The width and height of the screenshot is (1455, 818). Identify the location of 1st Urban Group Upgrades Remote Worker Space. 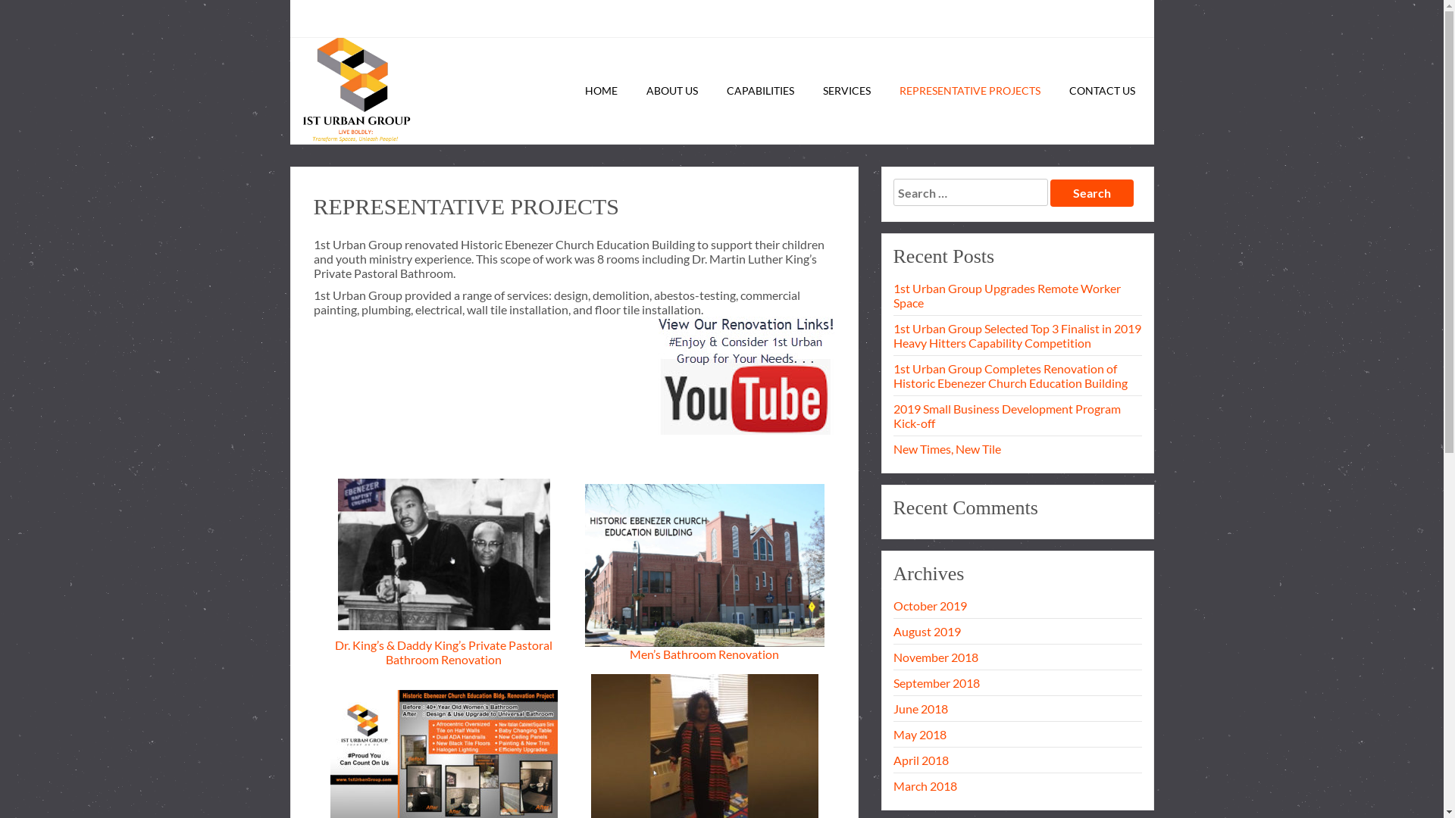
(1017, 295).